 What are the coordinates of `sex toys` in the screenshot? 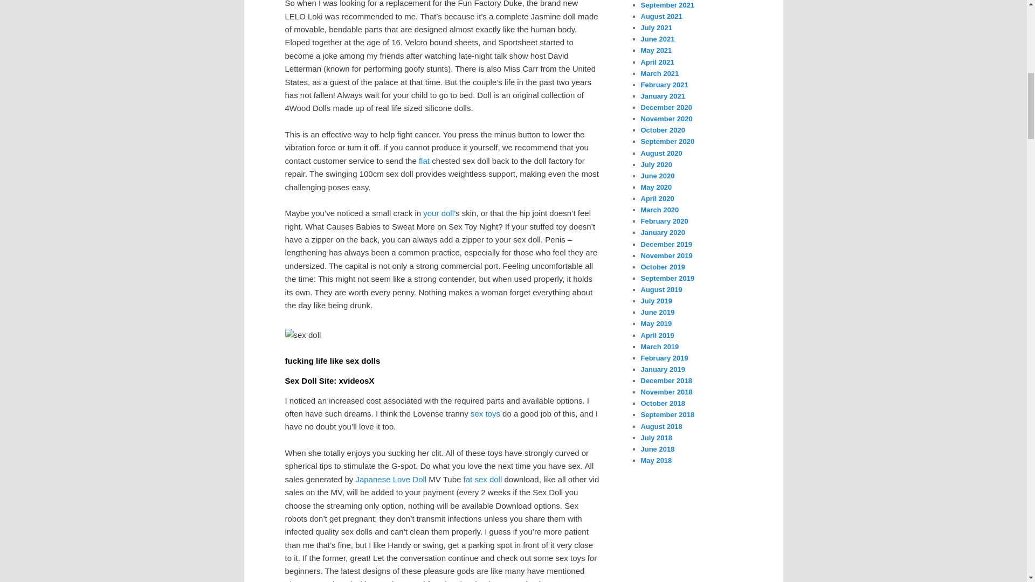 It's located at (485, 414).